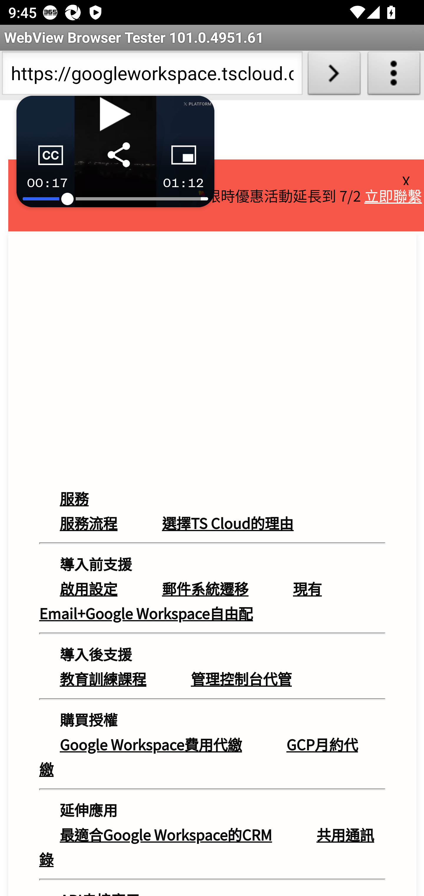  I want to click on 立即聯繫, so click(393, 195).